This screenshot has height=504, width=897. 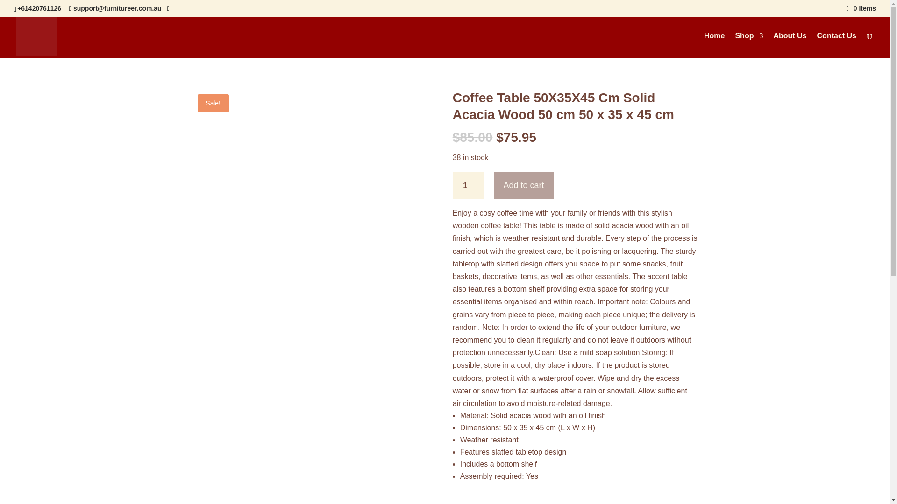 What do you see at coordinates (837, 45) in the screenshot?
I see `Contact Us` at bounding box center [837, 45].